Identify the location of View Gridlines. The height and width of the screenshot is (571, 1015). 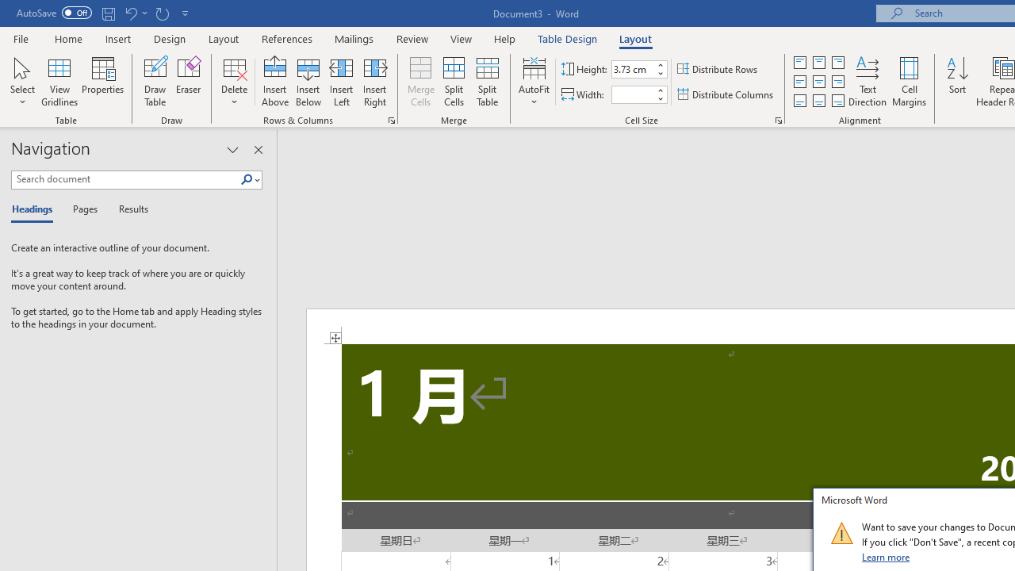
(59, 81).